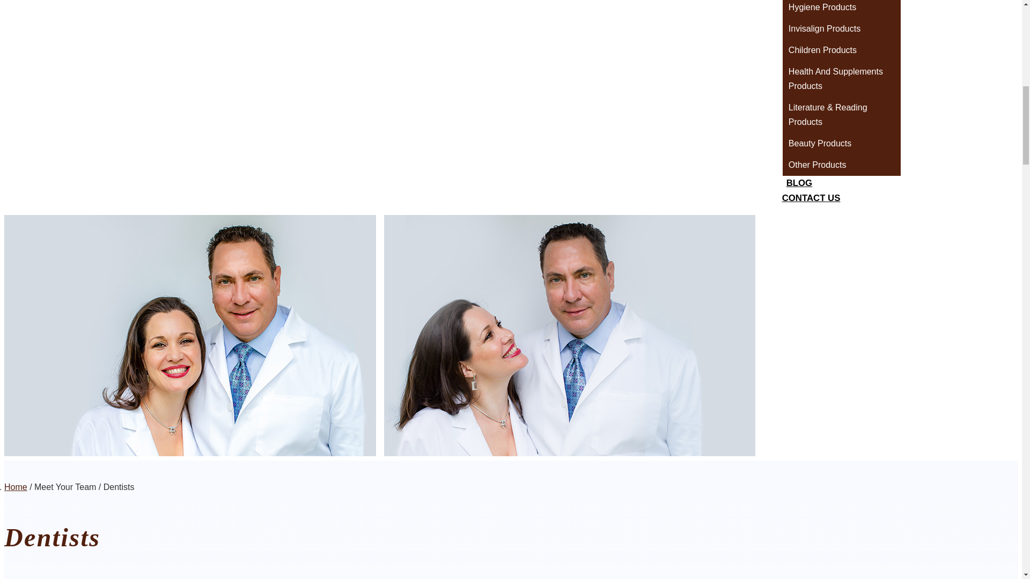 Image resolution: width=1030 pixels, height=579 pixels. What do you see at coordinates (841, 29) in the screenshot?
I see `Invisalign Products` at bounding box center [841, 29].